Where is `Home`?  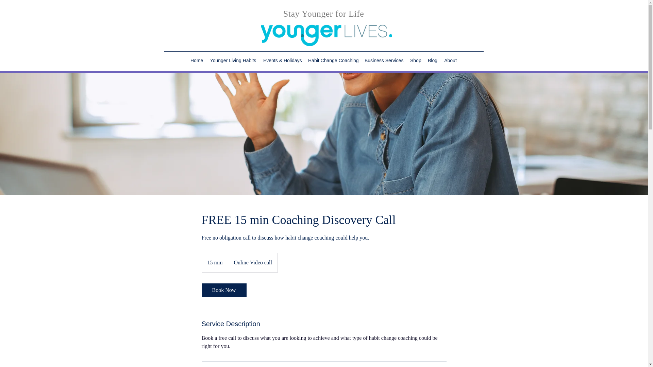
Home is located at coordinates (197, 60).